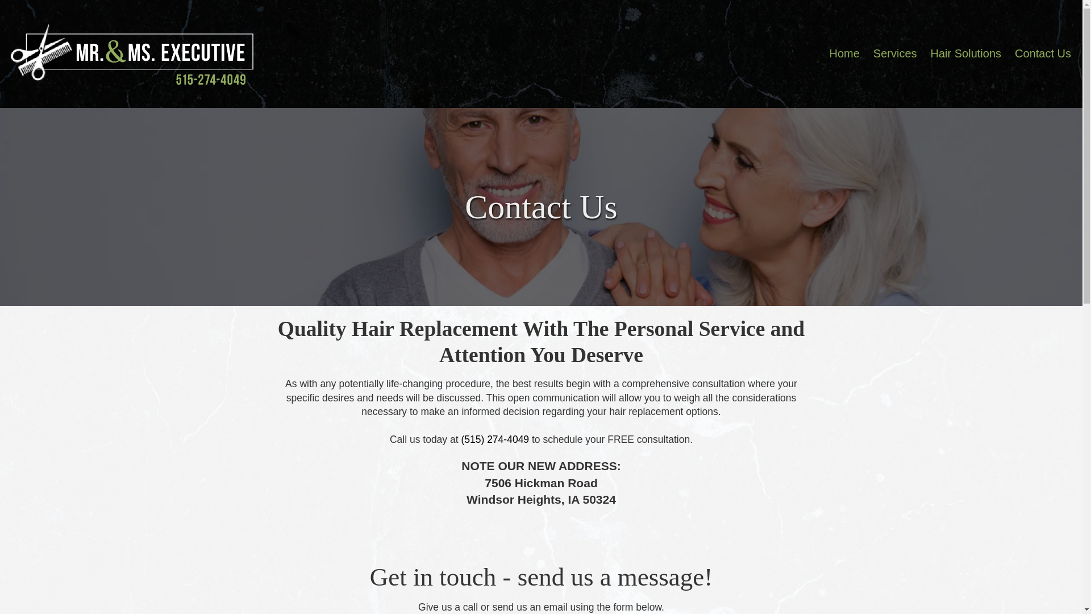  Describe the element at coordinates (844, 53) in the screenshot. I see `Home` at that location.